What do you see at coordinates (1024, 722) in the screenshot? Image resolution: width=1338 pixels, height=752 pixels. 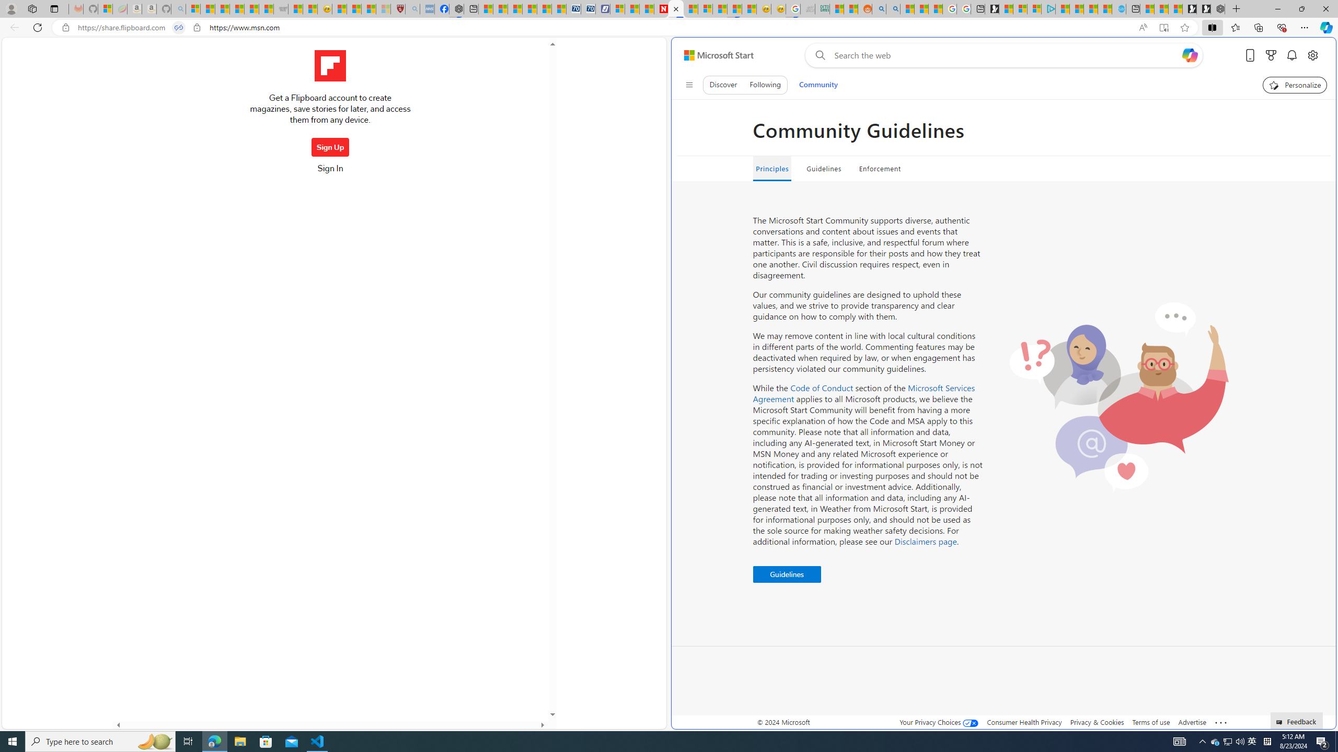 I see `Consumer Health Privacy` at bounding box center [1024, 722].